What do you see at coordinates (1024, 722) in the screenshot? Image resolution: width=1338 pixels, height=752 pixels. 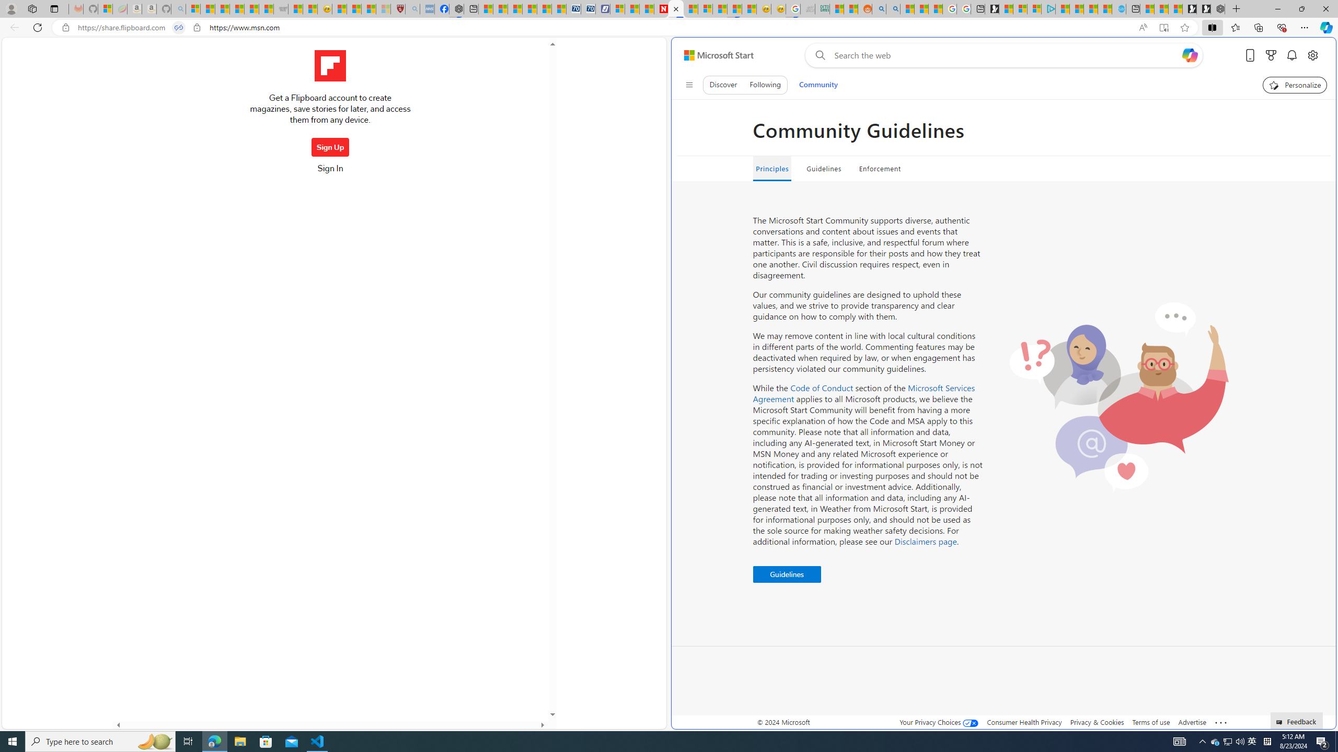 I see `Consumer Health Privacy` at bounding box center [1024, 722].